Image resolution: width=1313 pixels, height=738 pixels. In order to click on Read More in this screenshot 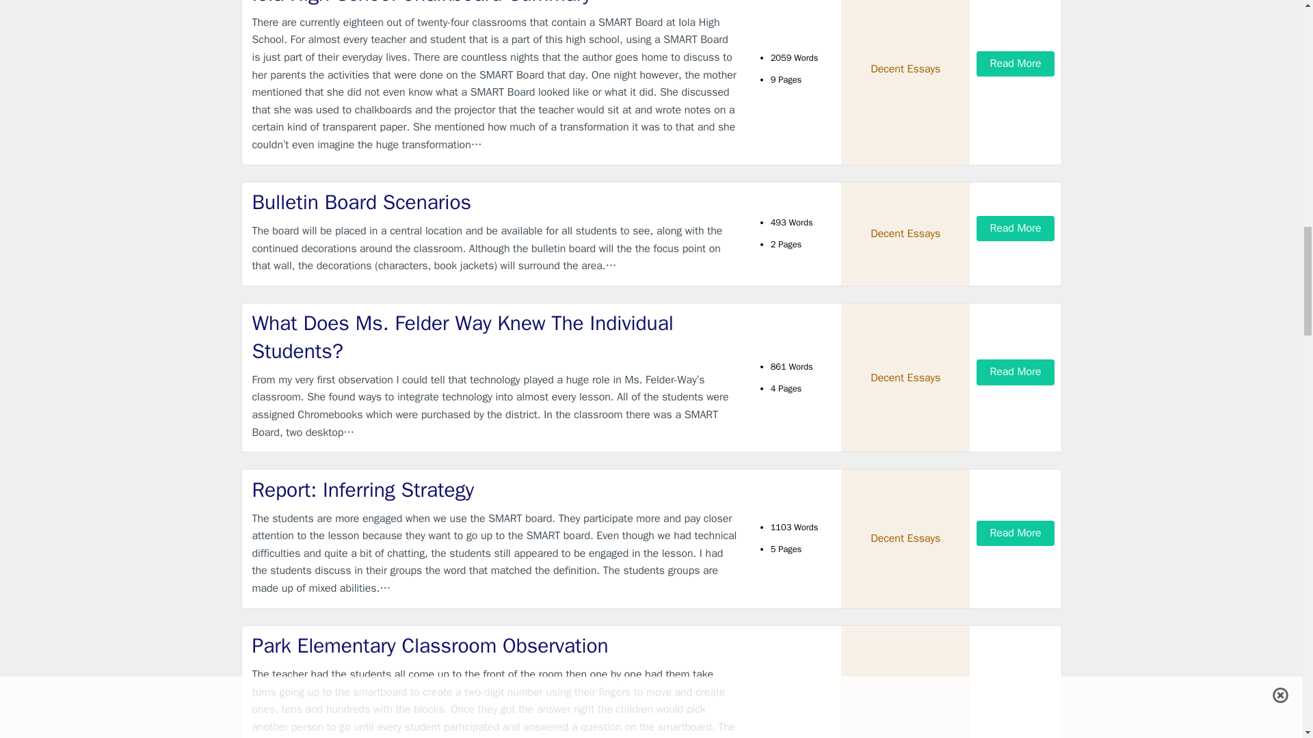, I will do `click(1015, 228)`.